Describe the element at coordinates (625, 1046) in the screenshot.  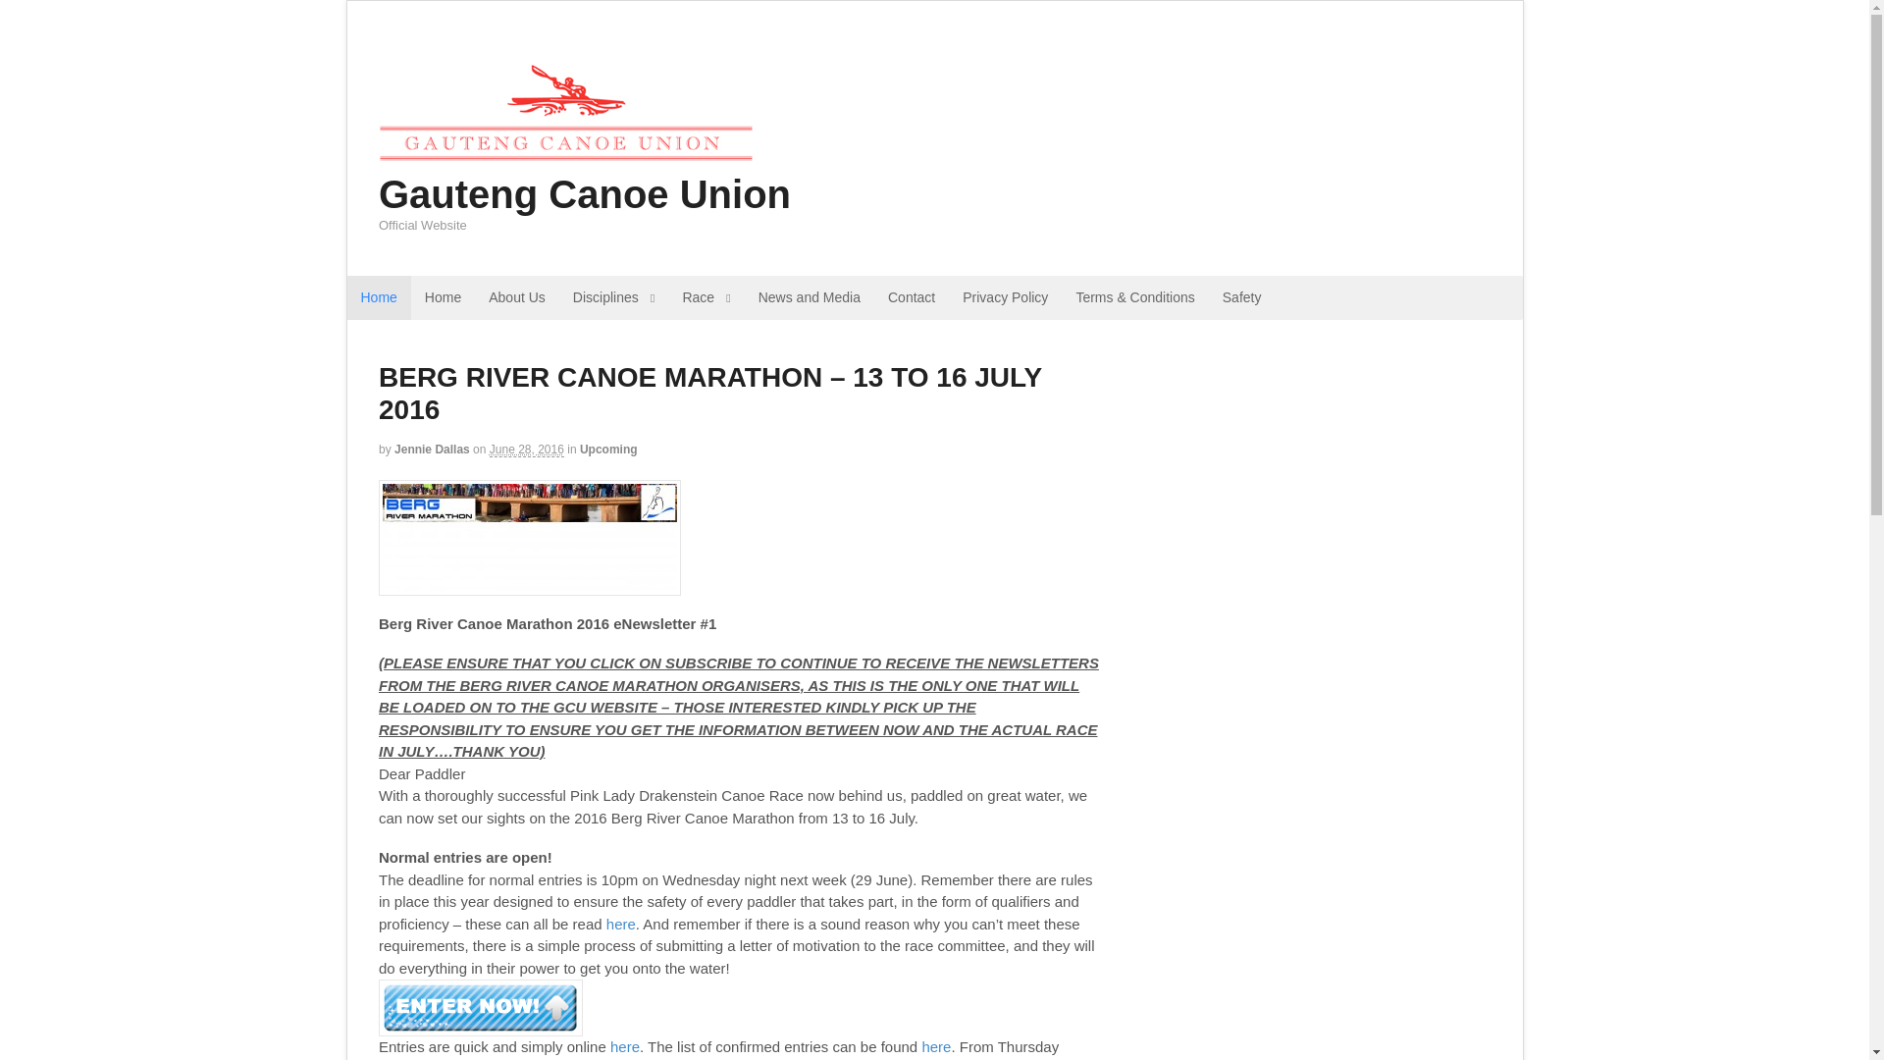
I see `here` at that location.